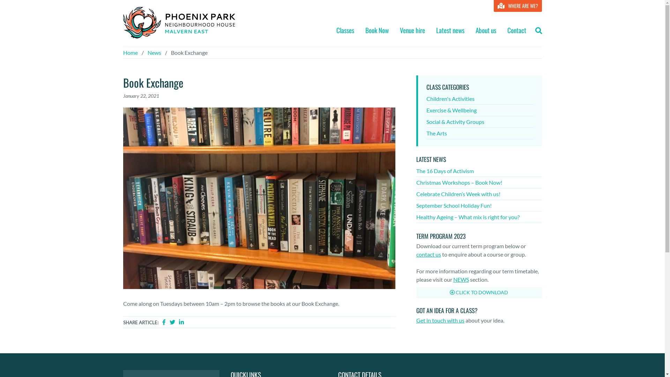  What do you see at coordinates (480, 110) in the screenshot?
I see `Exercise & Wellbeing` at bounding box center [480, 110].